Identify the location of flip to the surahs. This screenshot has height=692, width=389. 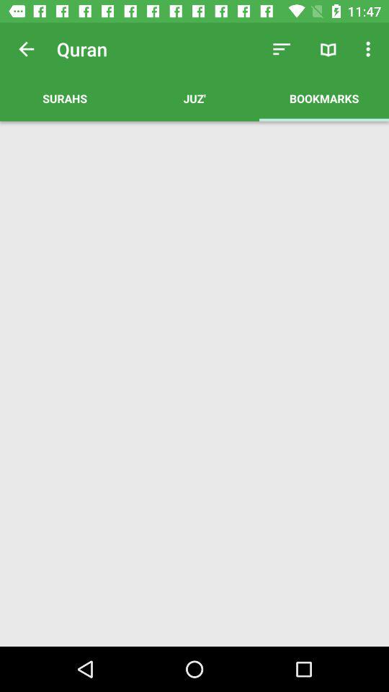
(65, 98).